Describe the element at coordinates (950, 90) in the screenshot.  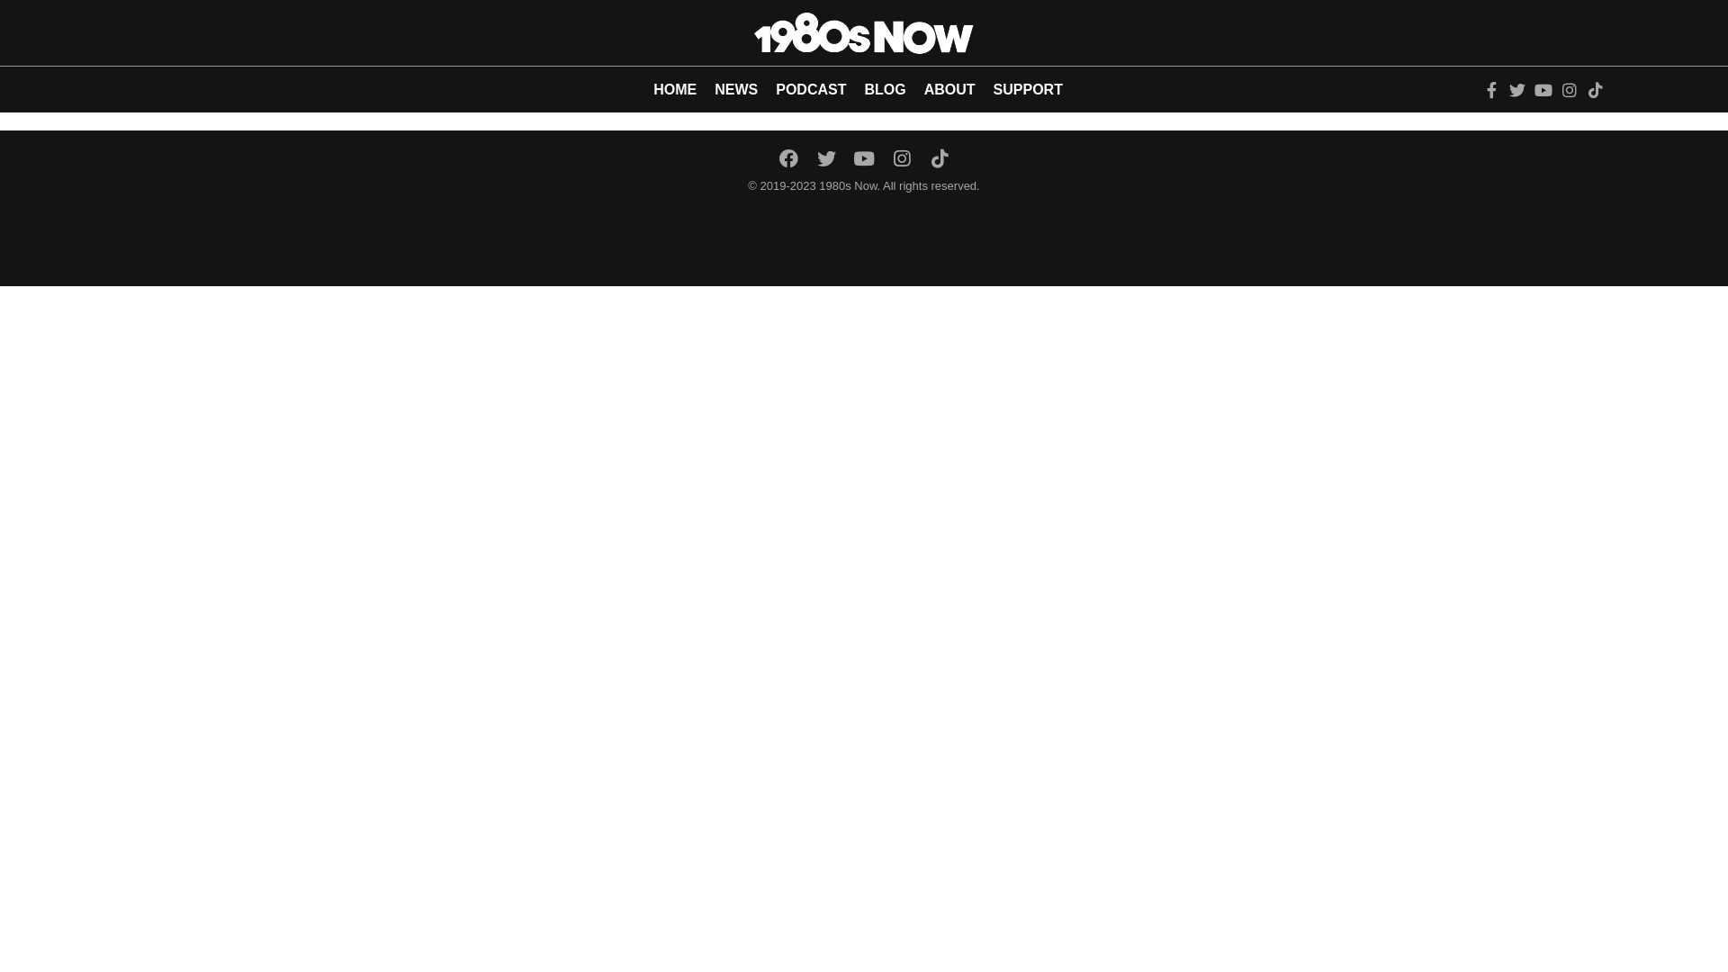
I see `ABOUT` at that location.